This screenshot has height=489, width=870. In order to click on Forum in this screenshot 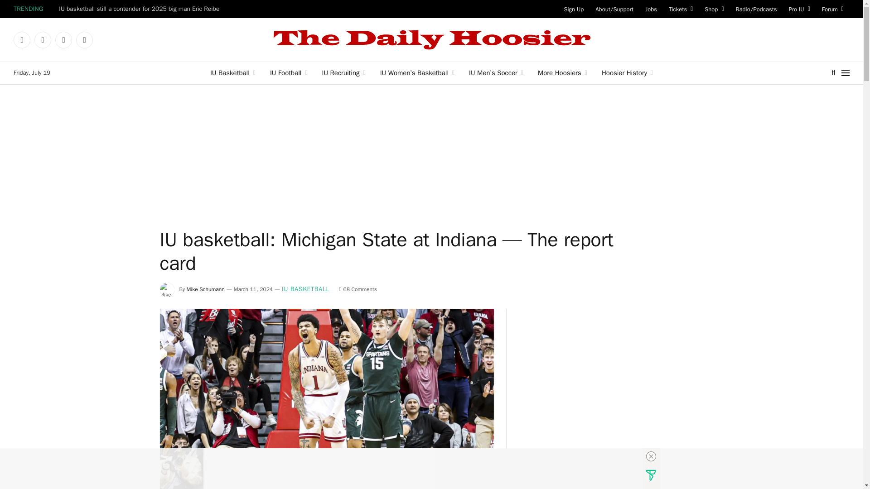, I will do `click(833, 9)`.